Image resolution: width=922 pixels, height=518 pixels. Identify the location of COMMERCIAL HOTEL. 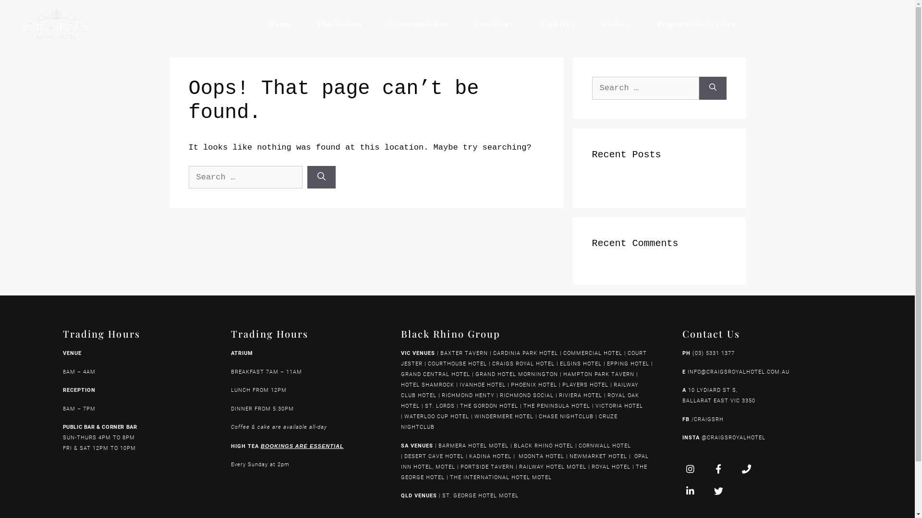
(593, 353).